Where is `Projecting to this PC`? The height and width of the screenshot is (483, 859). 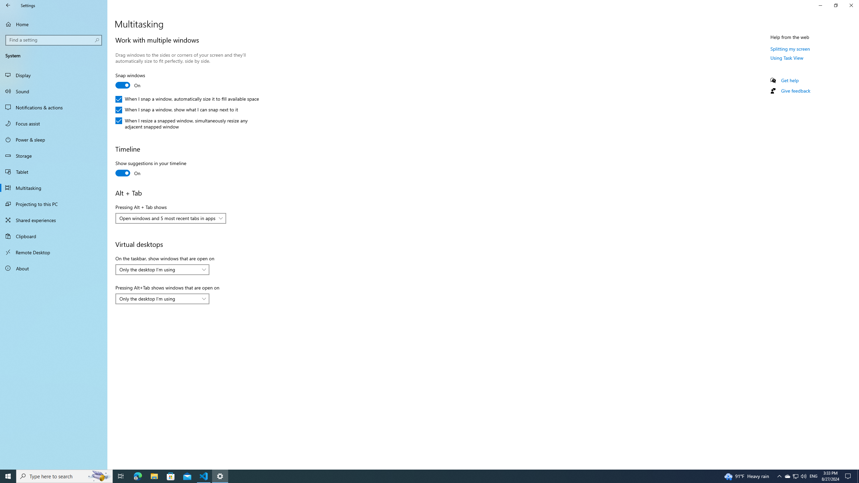 Projecting to this PC is located at coordinates (54, 156).